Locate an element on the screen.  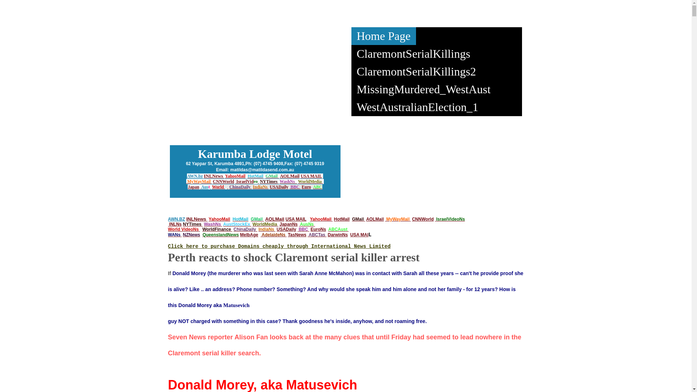
AOLMail is located at coordinates (375, 219).